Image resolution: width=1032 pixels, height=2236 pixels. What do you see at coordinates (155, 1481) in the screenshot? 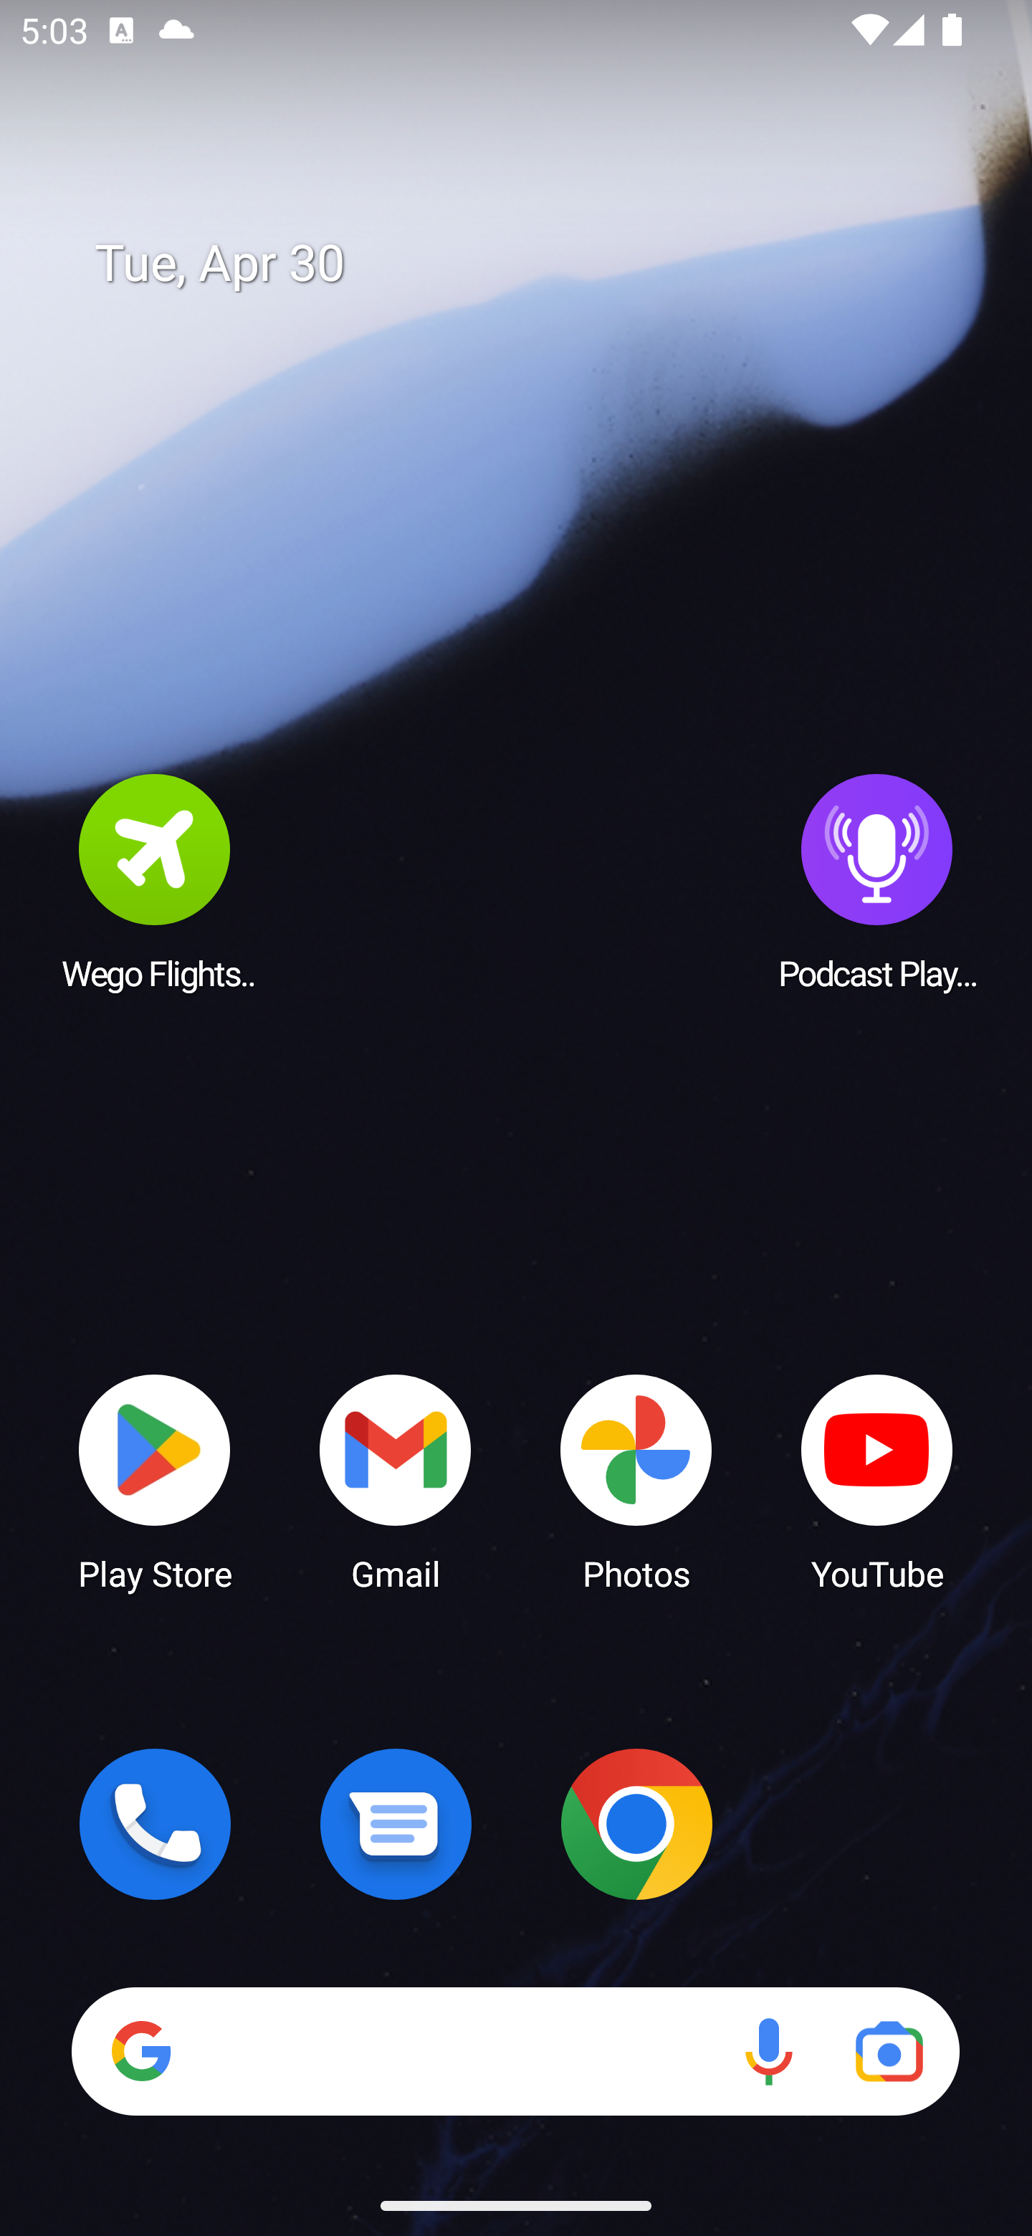
I see `Play Store` at bounding box center [155, 1481].